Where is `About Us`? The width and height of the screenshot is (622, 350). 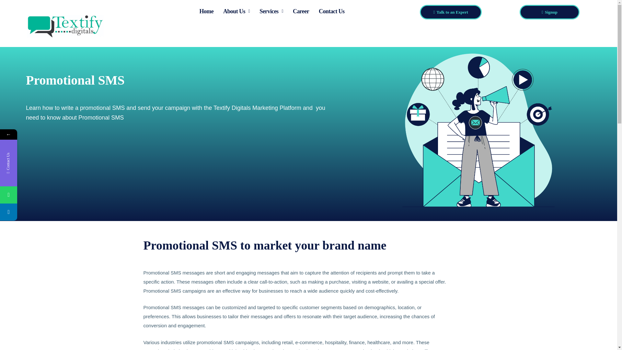 About Us is located at coordinates (236, 11).